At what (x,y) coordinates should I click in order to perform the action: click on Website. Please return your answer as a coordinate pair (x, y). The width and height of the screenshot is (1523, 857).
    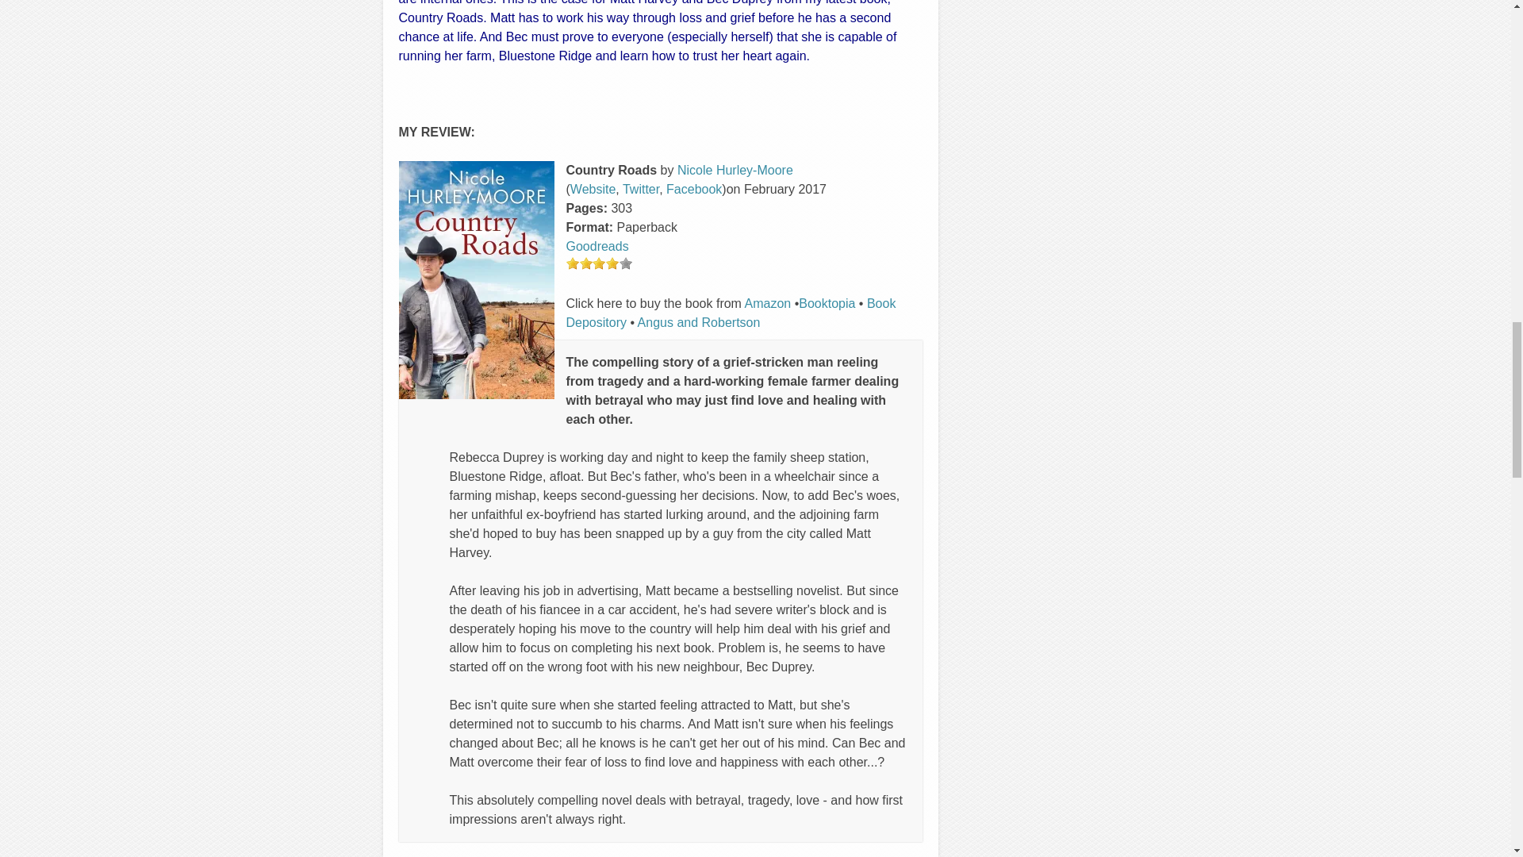
    Looking at the image, I should click on (593, 189).